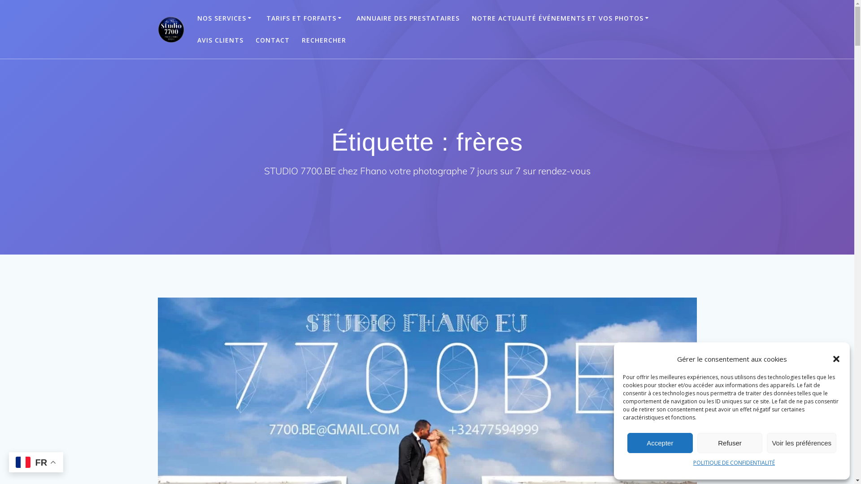  I want to click on ANNUAIRE DES PRESTATAIRES, so click(408, 18).